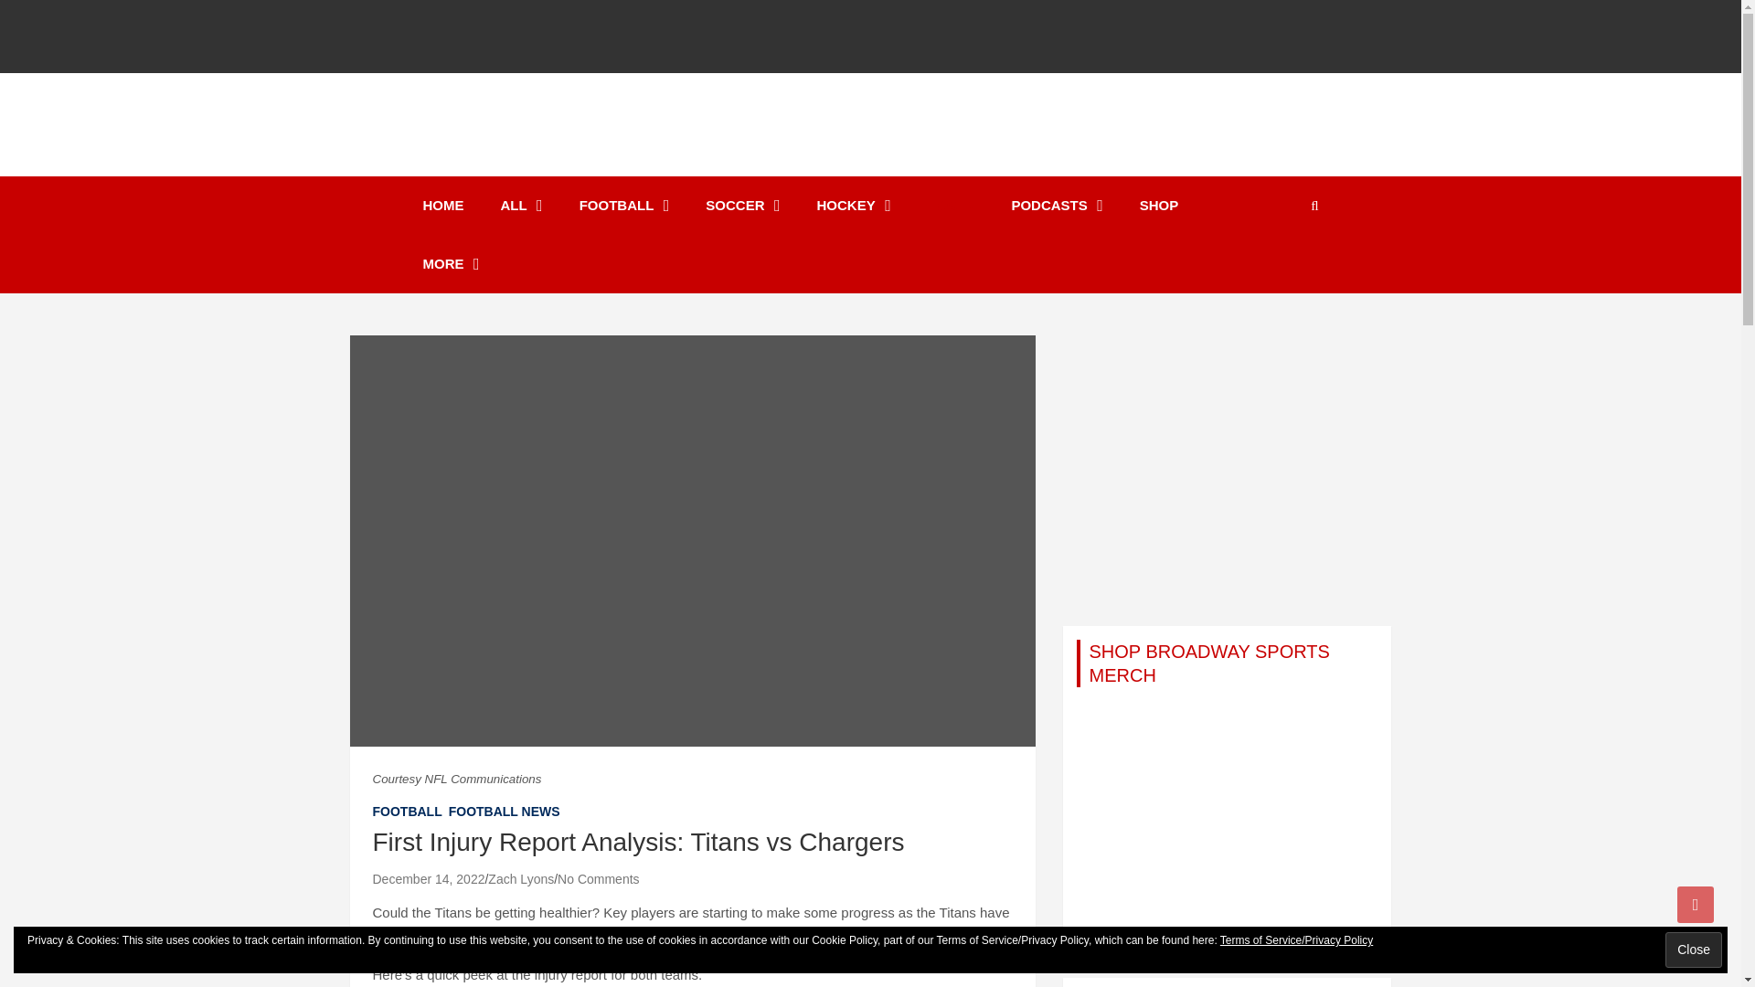  Describe the element at coordinates (624, 206) in the screenshot. I see `FOOTBALL` at that location.